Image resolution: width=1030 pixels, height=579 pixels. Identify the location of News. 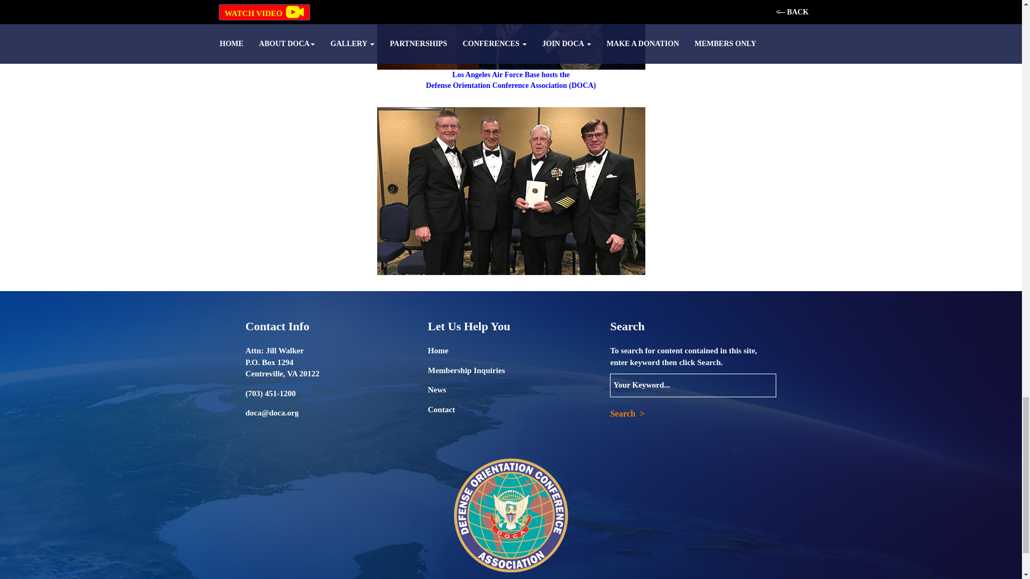
(437, 390).